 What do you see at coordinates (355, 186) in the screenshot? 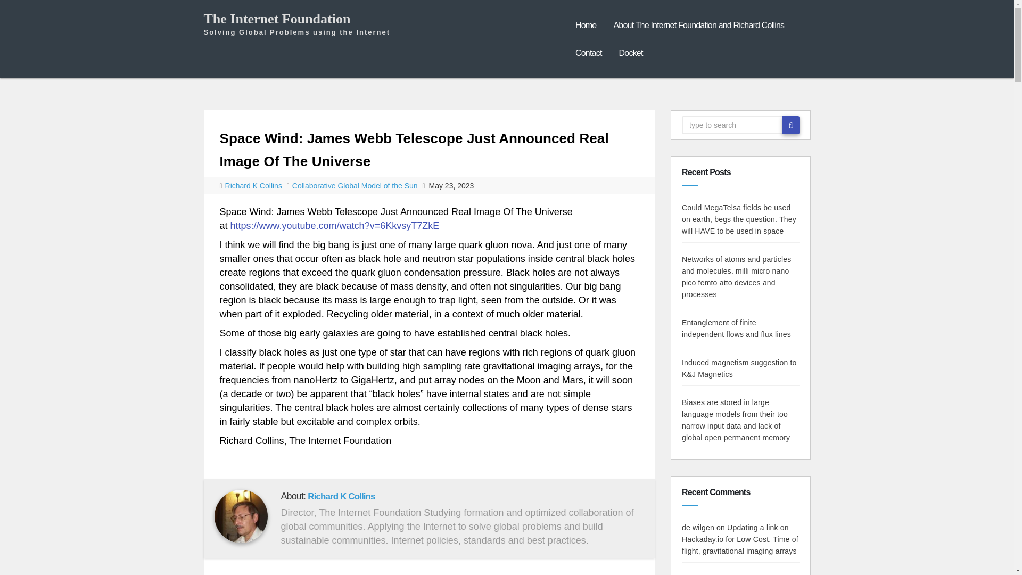
I see `Collaborative Global Model of the Sun` at bounding box center [355, 186].